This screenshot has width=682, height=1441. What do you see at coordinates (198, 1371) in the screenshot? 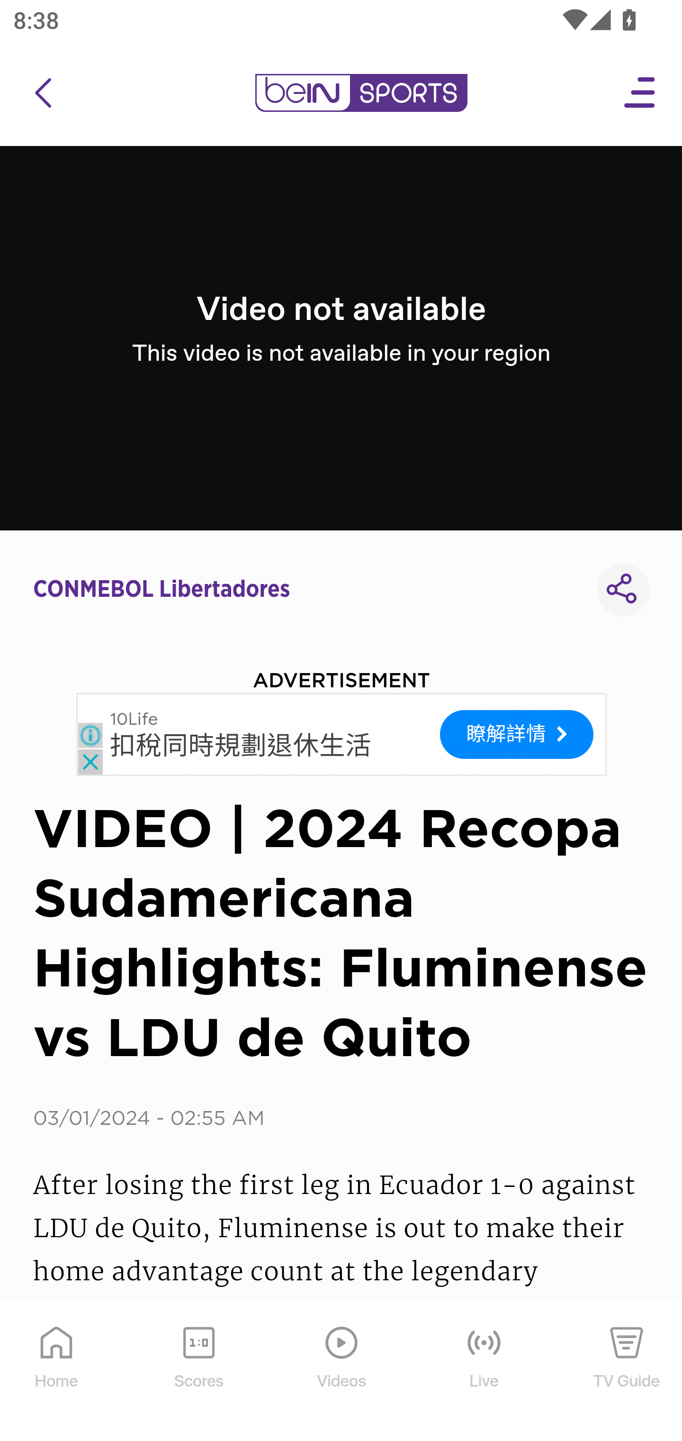
I see `Scores Scores Icon Scores` at bounding box center [198, 1371].